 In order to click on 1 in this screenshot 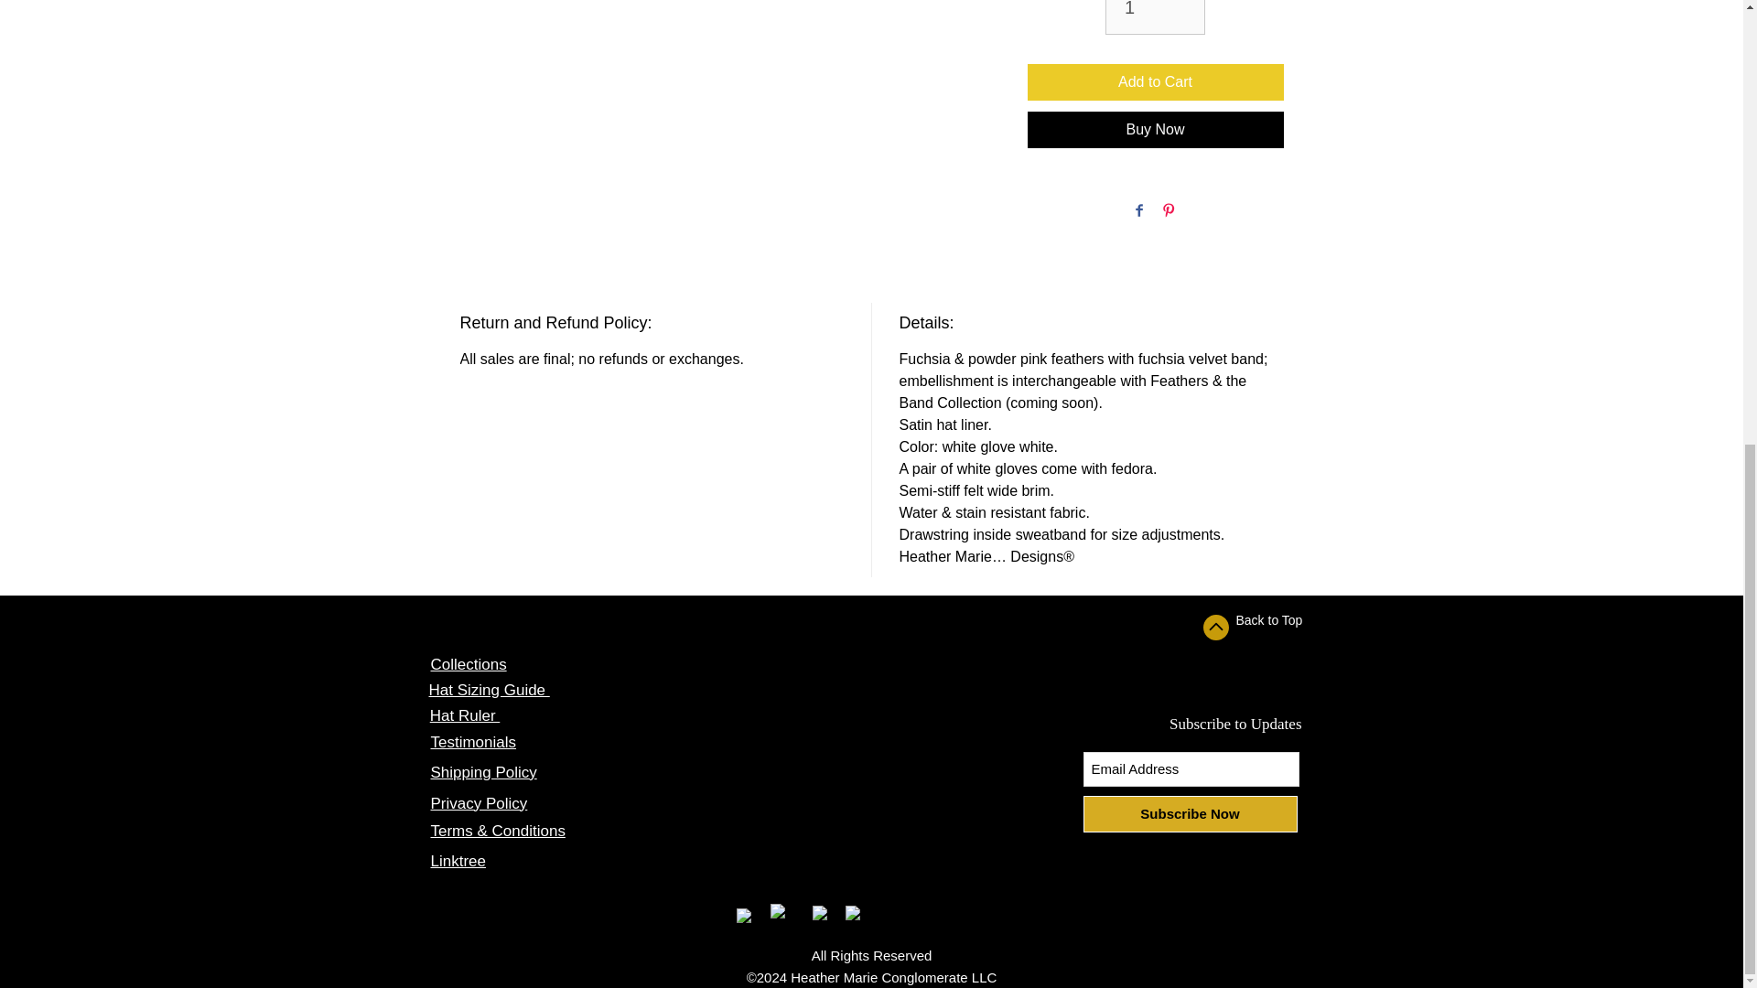, I will do `click(1155, 16)`.